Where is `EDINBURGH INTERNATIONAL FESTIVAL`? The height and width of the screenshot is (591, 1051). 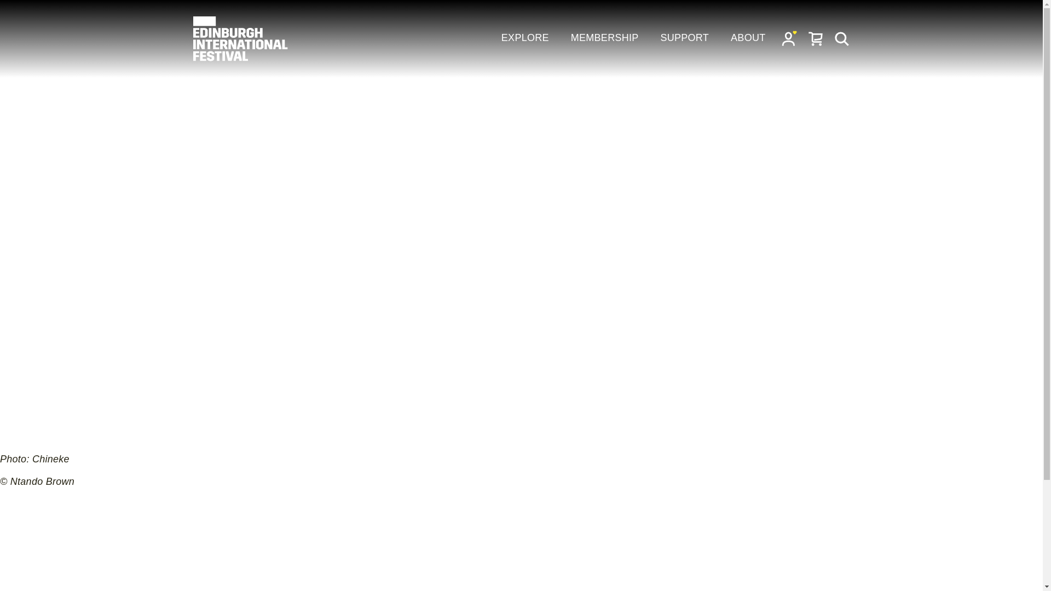 EDINBURGH INTERNATIONAL FESTIVAL is located at coordinates (241, 39).